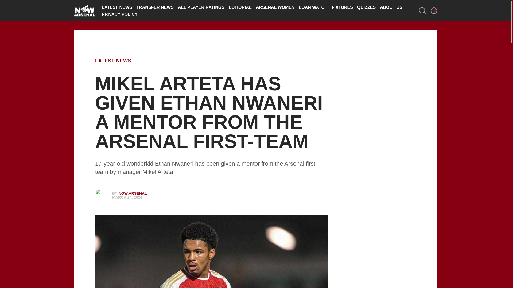 The image size is (513, 288). Describe the element at coordinates (119, 14) in the screenshot. I see `PRIVACY POLICY` at that location.